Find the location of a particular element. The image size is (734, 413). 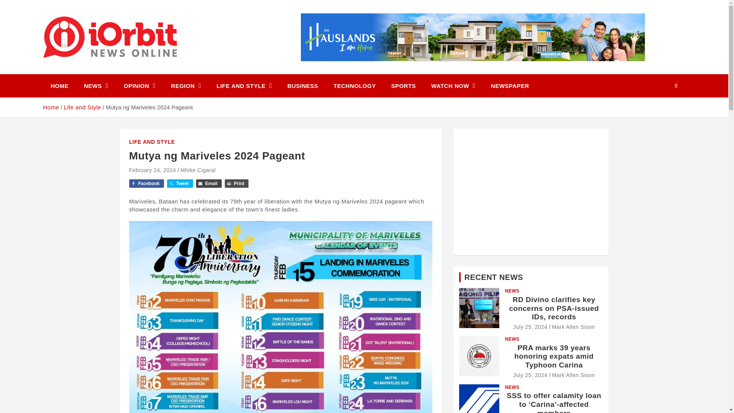

Mutya ng Mariveles 2024 Pageant is located at coordinates (152, 170).